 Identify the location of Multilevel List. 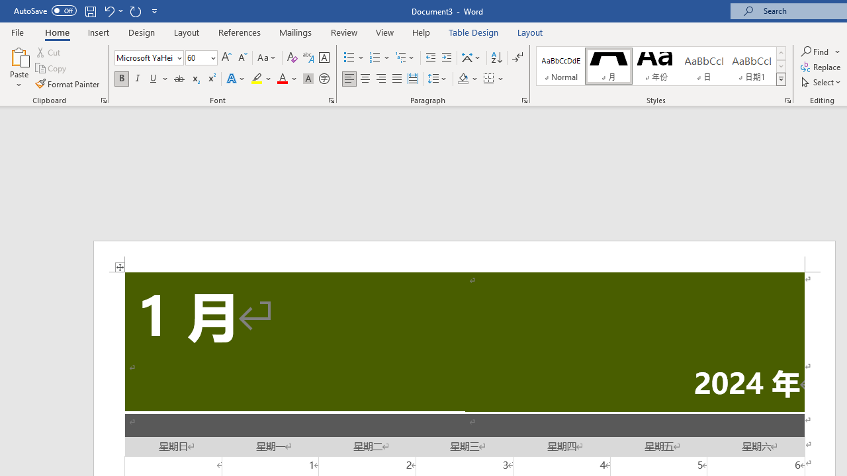
(406, 58).